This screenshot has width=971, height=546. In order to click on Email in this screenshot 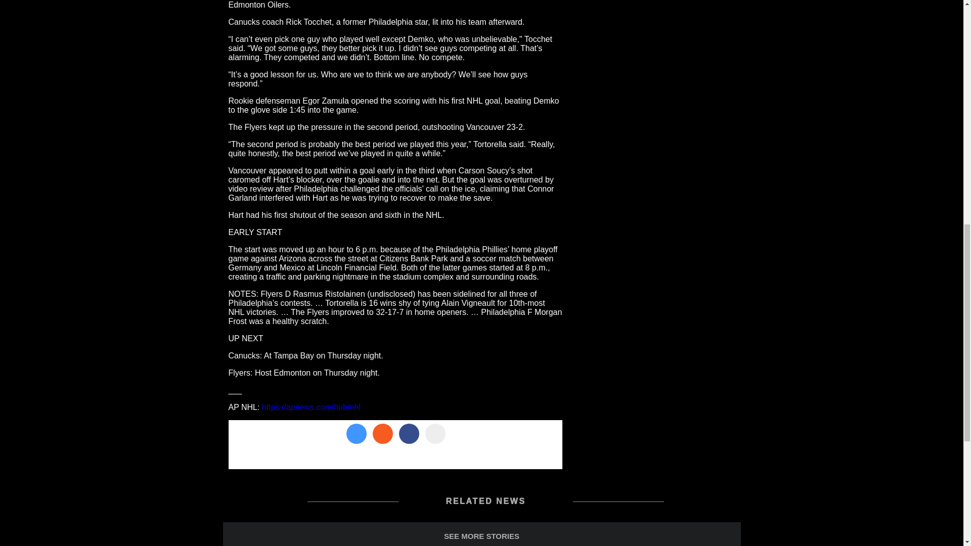, I will do `click(435, 434)`.